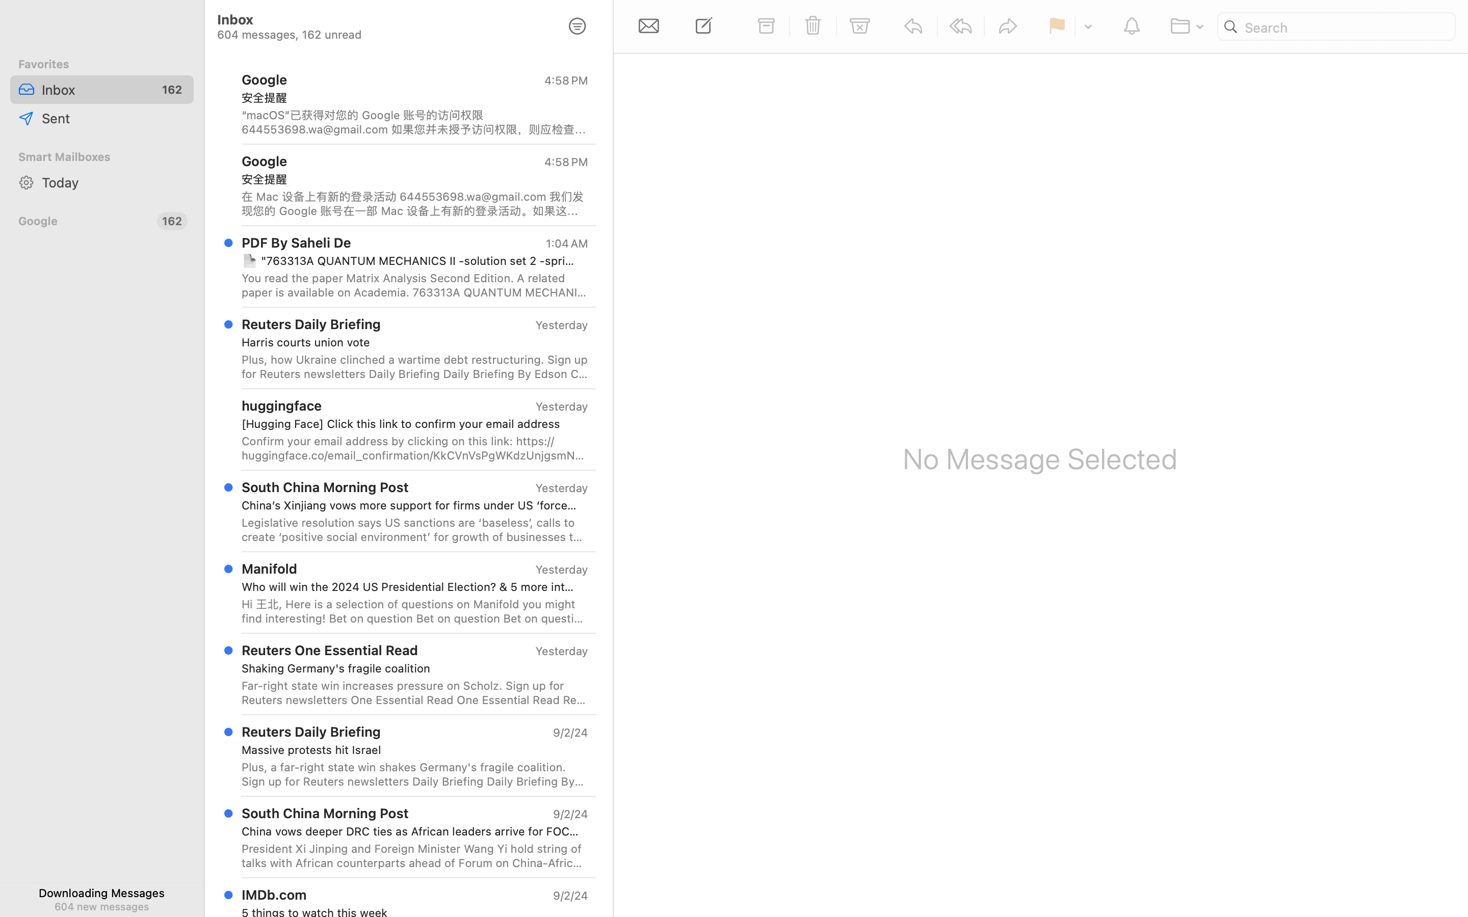  I want to click on Legislative resolution says US sanctions are ‘baseless’, calls to create ‘positive social environment’ for growth of businesses targeted. - South China Morning Post, SCMP, SCMP Today: Intl Edition - Legislative resolution says US sanctions are ‘baseless’, calls to create ‘positive social environment’ for growth of businesses targeted. Tuesday 3rd September, 2024 China politics & diplomacy ChinaChina’s Xinjiang vows more support for firms under US ‘forced labour’ sanctions3 Sep, 2024 - 04:36 pmLegislative resolution says US sanctions are ‘baseless’, calls to create ‘positive social environment’ for growth of businesses targeted. China11 dead in eastern China, driver detained after bus hits crowd outside school3 Sep, 2024 - 04:43 pm ChinaChinese researchers’ implant genetically modifies brain cells for neuron growth3 Sep, 2024 - 04:06 pm Featured Podcast3. Millennials, GenZ and hire education Video Of The Day China and Singapore embark on bigger joint navy exercise as South China Sea ten, so click(415, 530).